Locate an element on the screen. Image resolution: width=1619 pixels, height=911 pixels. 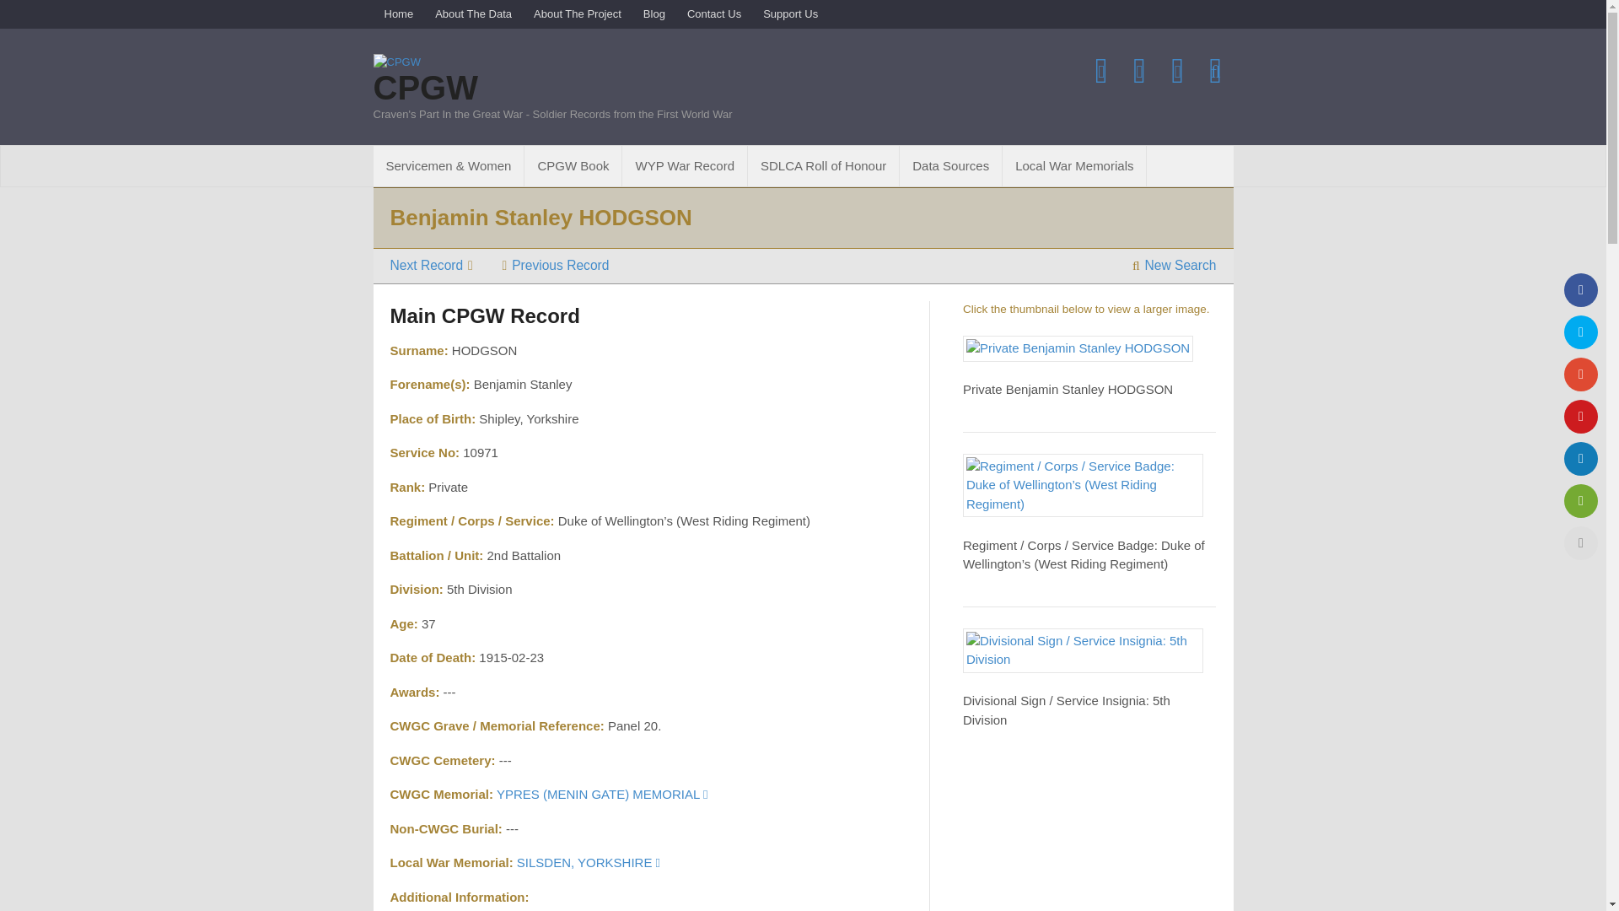
Data Sources is located at coordinates (951, 165).